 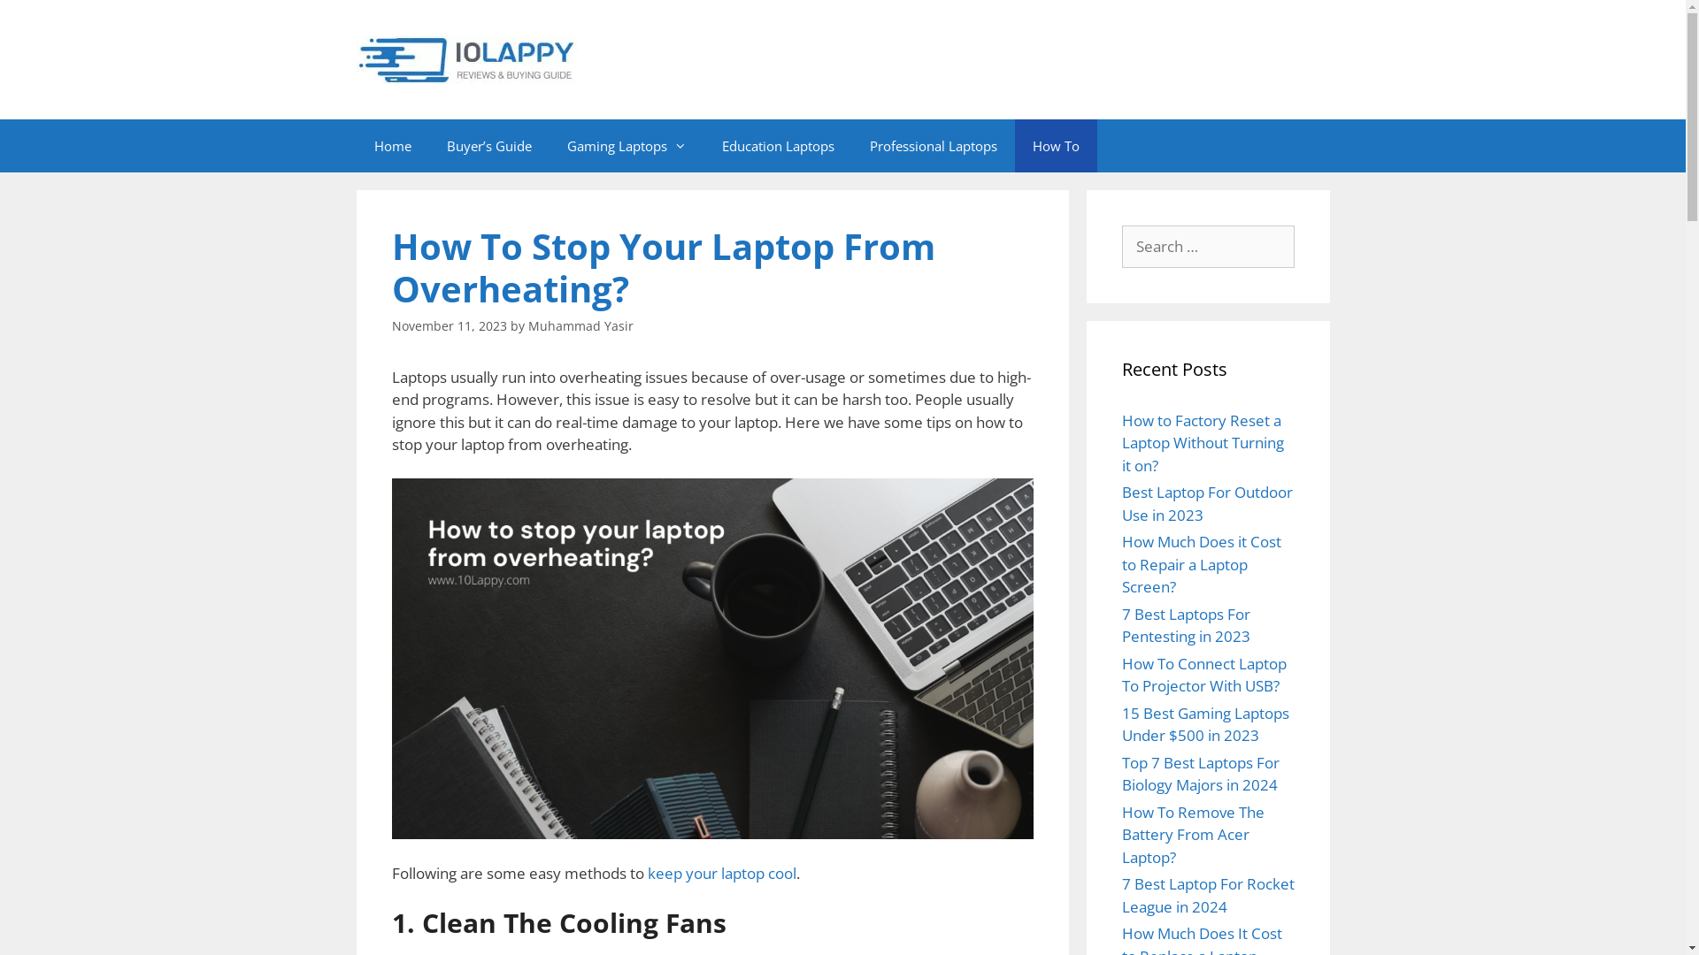 What do you see at coordinates (392, 146) in the screenshot?
I see `Home` at bounding box center [392, 146].